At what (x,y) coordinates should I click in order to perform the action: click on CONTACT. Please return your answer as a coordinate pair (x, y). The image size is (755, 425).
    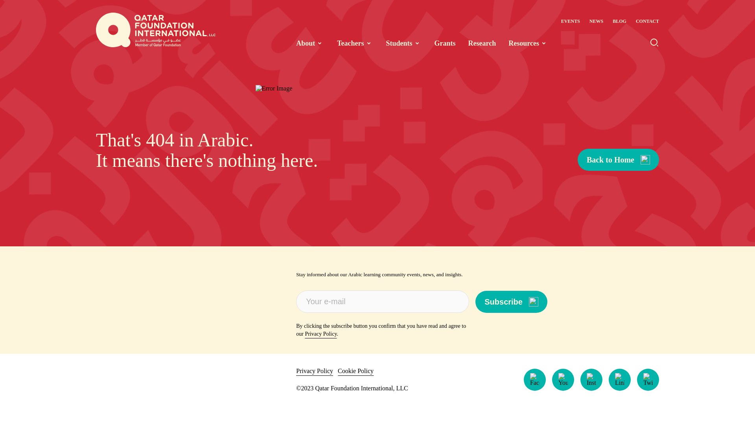
    Looking at the image, I should click on (647, 21).